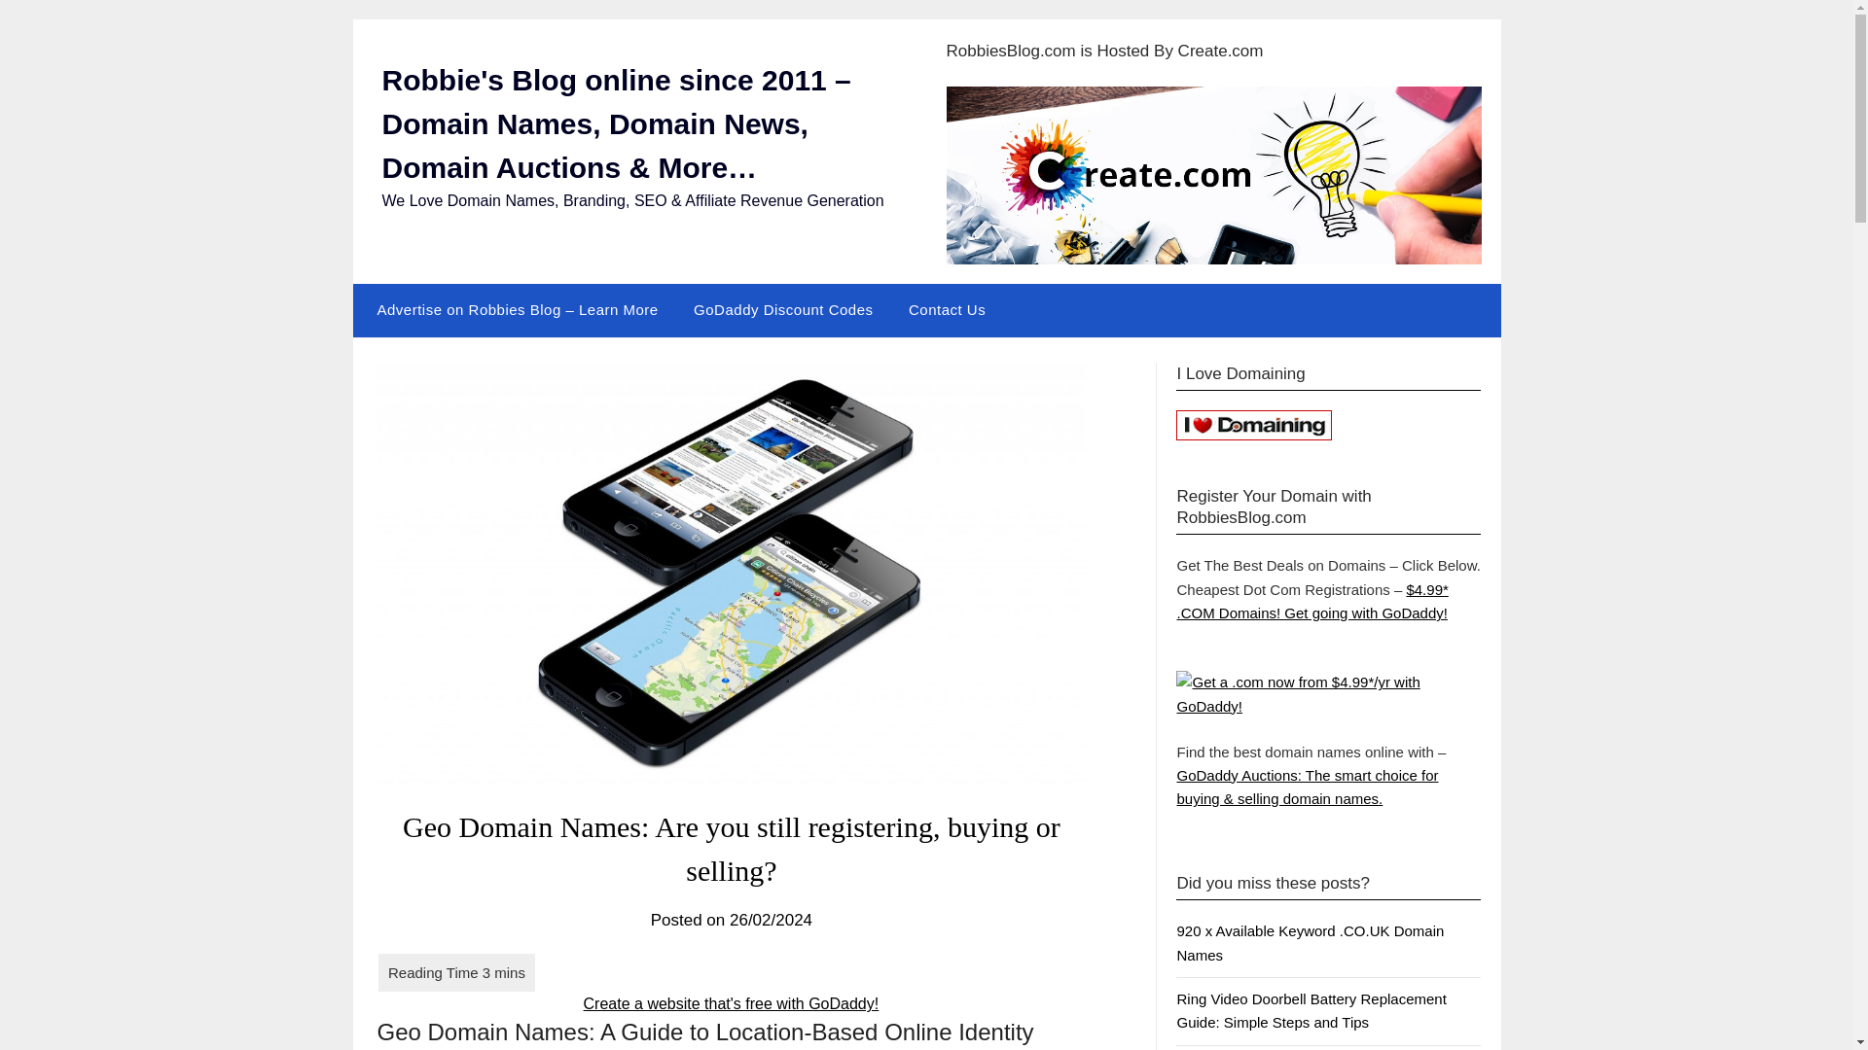 The image size is (1868, 1050). What do you see at coordinates (732, 1003) in the screenshot?
I see `Create a website that's free with GoDaddy!` at bounding box center [732, 1003].